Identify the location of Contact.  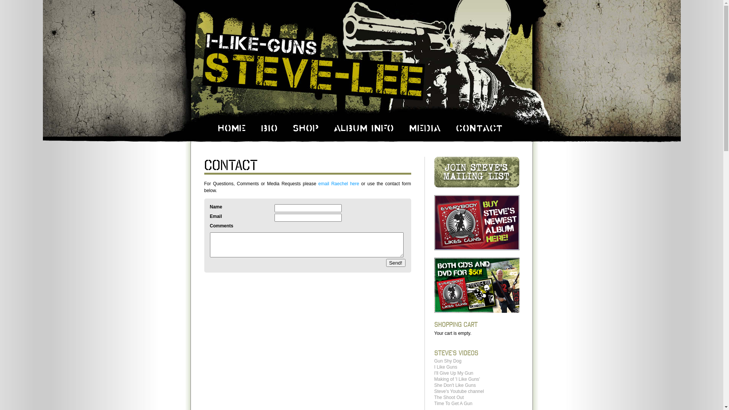
(231, 165).